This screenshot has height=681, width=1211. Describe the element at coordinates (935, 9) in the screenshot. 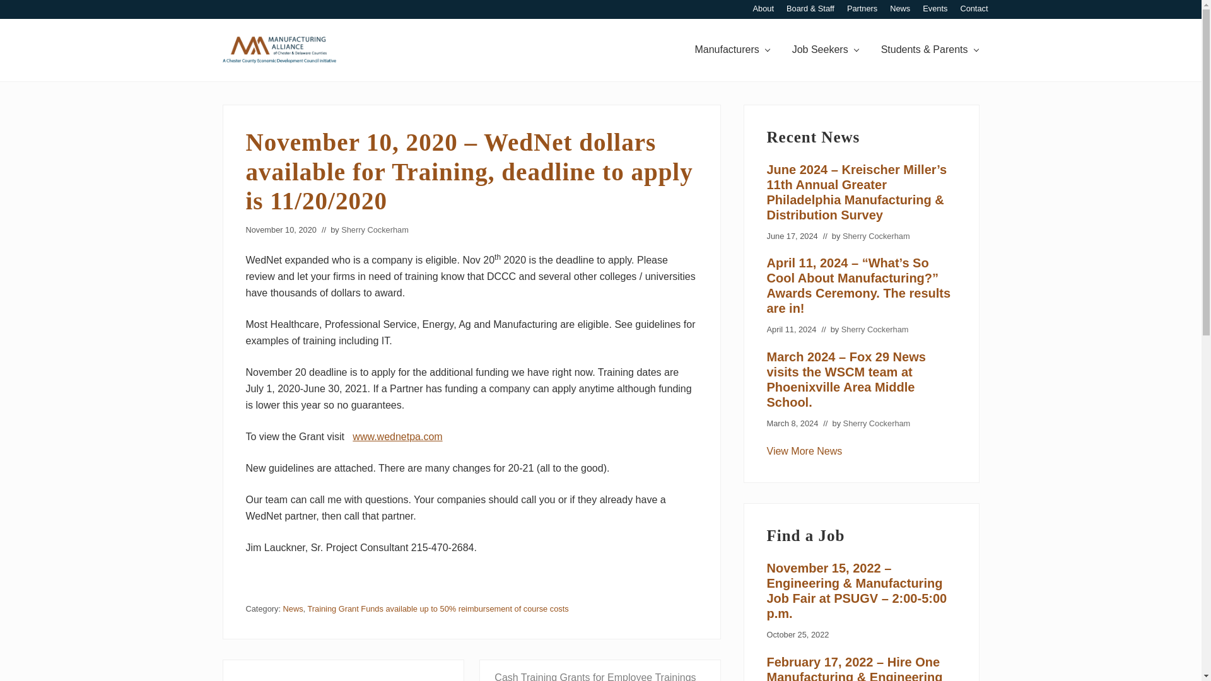

I see `Events` at that location.